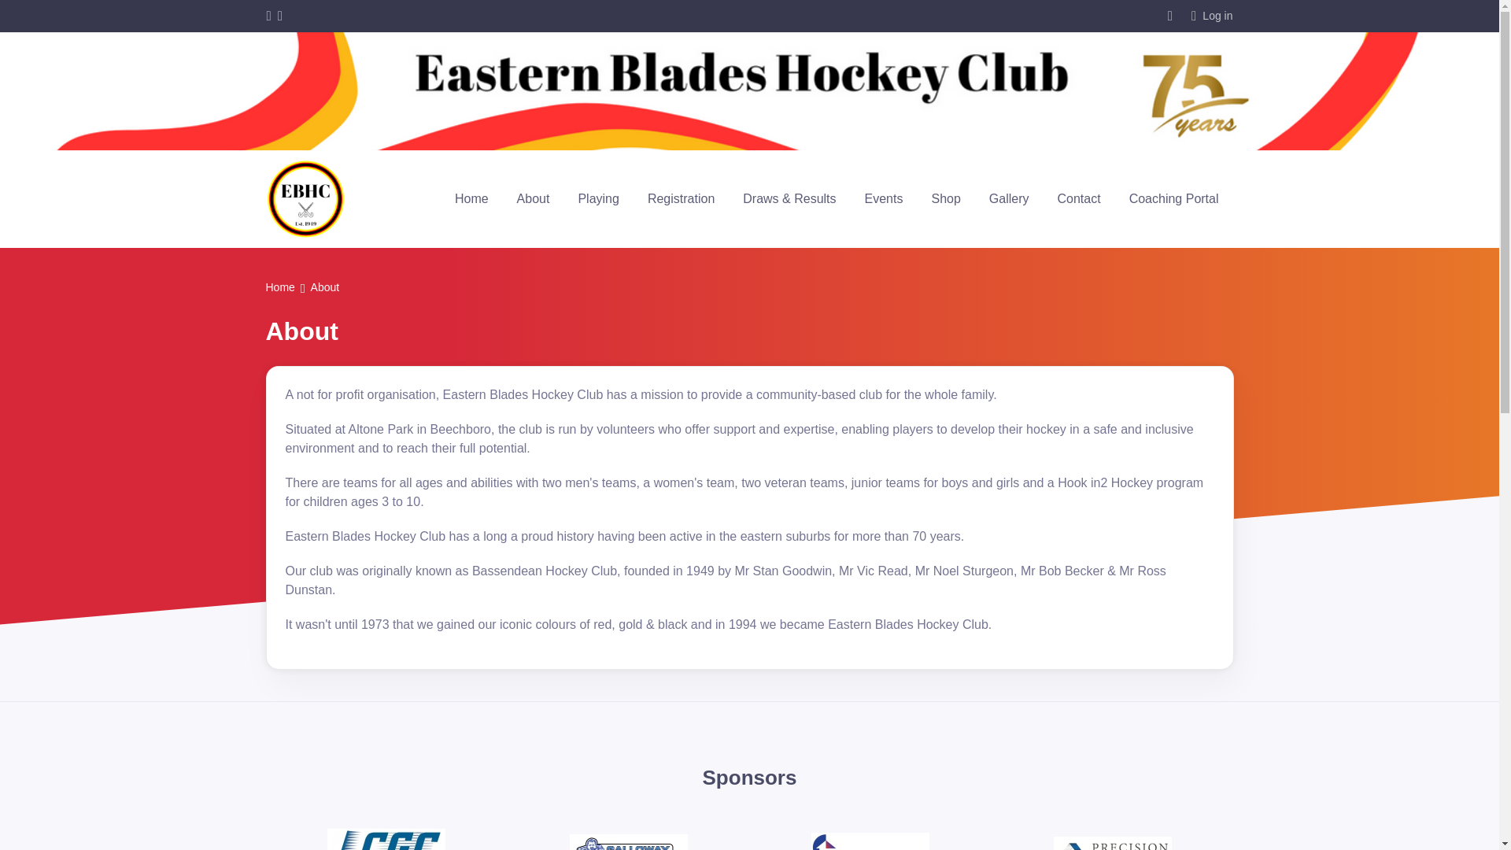  What do you see at coordinates (472, 198) in the screenshot?
I see `Home` at bounding box center [472, 198].